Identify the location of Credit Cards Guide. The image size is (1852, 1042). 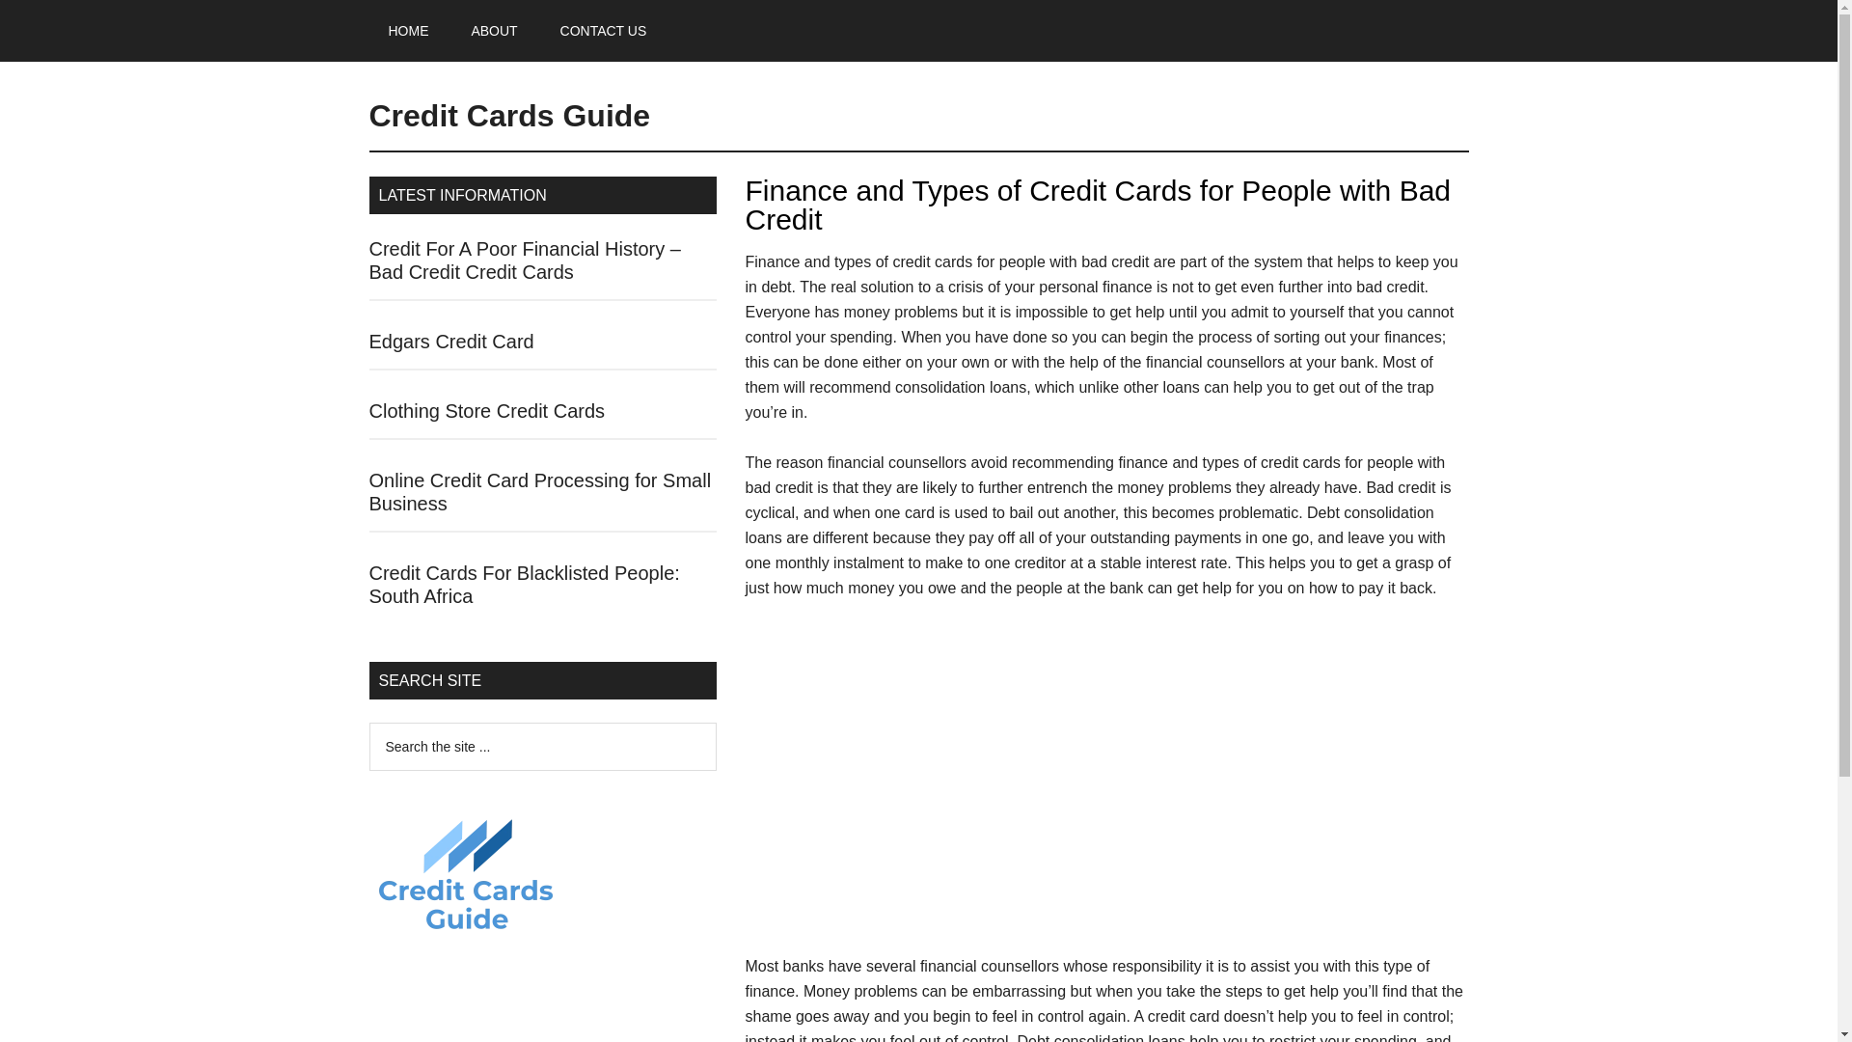
(509, 116).